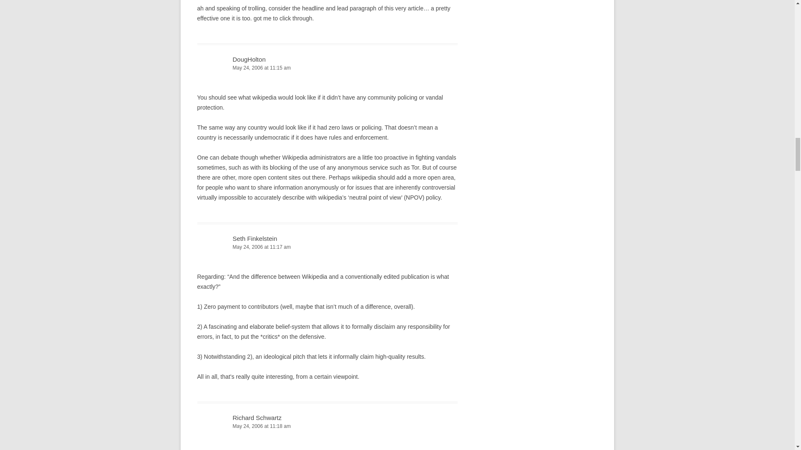 This screenshot has height=450, width=801. What do you see at coordinates (257, 417) in the screenshot?
I see `Richard Schwartz` at bounding box center [257, 417].